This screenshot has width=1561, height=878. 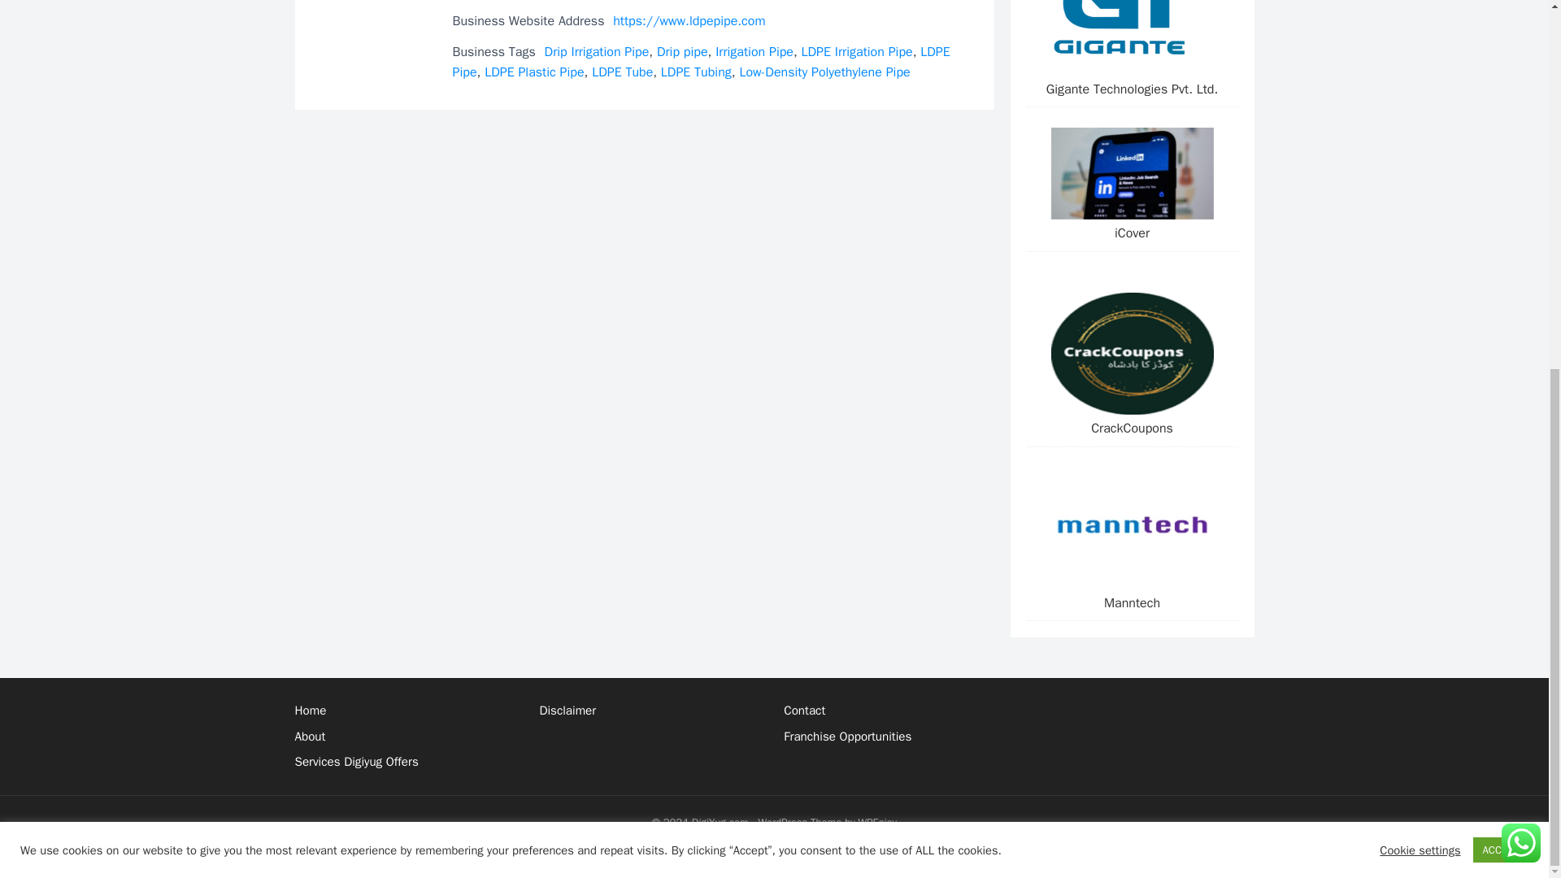 What do you see at coordinates (754, 52) in the screenshot?
I see `Irrigation Pipe` at bounding box center [754, 52].